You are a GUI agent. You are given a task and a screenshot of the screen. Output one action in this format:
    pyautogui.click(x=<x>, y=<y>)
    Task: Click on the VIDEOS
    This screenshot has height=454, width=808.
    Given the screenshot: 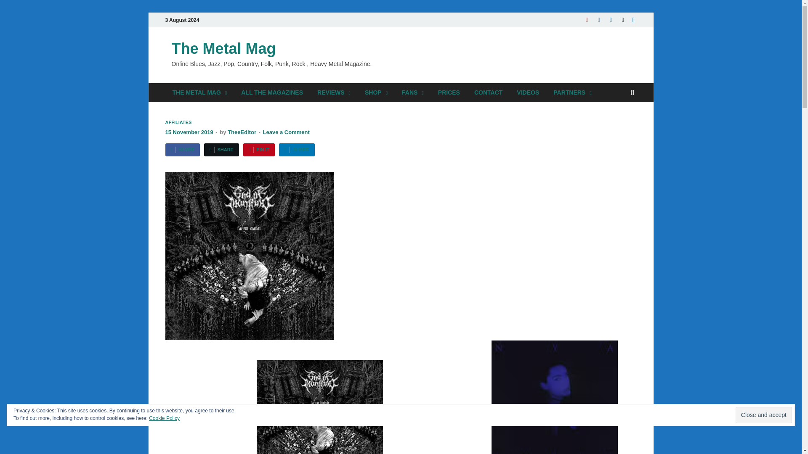 What is the action you would take?
    pyautogui.click(x=528, y=92)
    